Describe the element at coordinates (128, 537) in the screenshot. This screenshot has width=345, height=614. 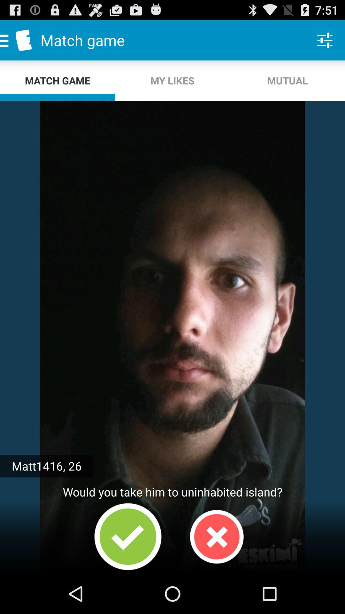
I see `save option` at that location.